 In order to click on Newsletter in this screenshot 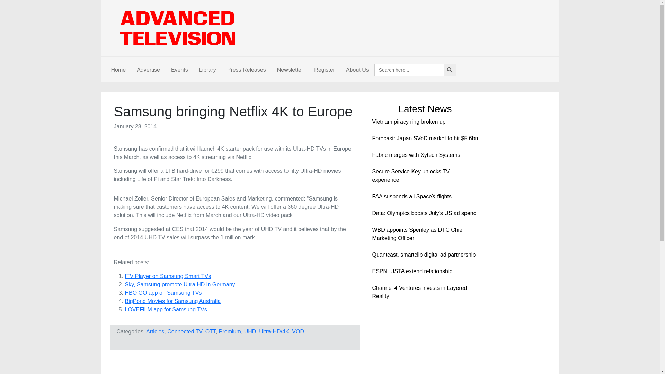, I will do `click(290, 70)`.